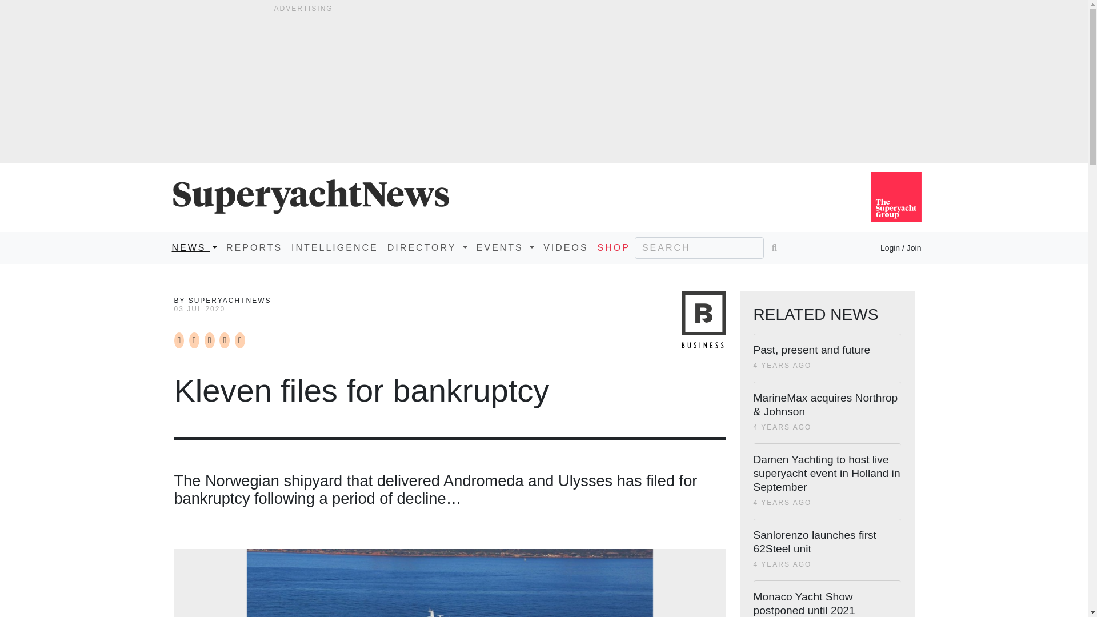 The width and height of the screenshot is (1097, 617). What do you see at coordinates (565, 247) in the screenshot?
I see `VIDEOS` at bounding box center [565, 247].